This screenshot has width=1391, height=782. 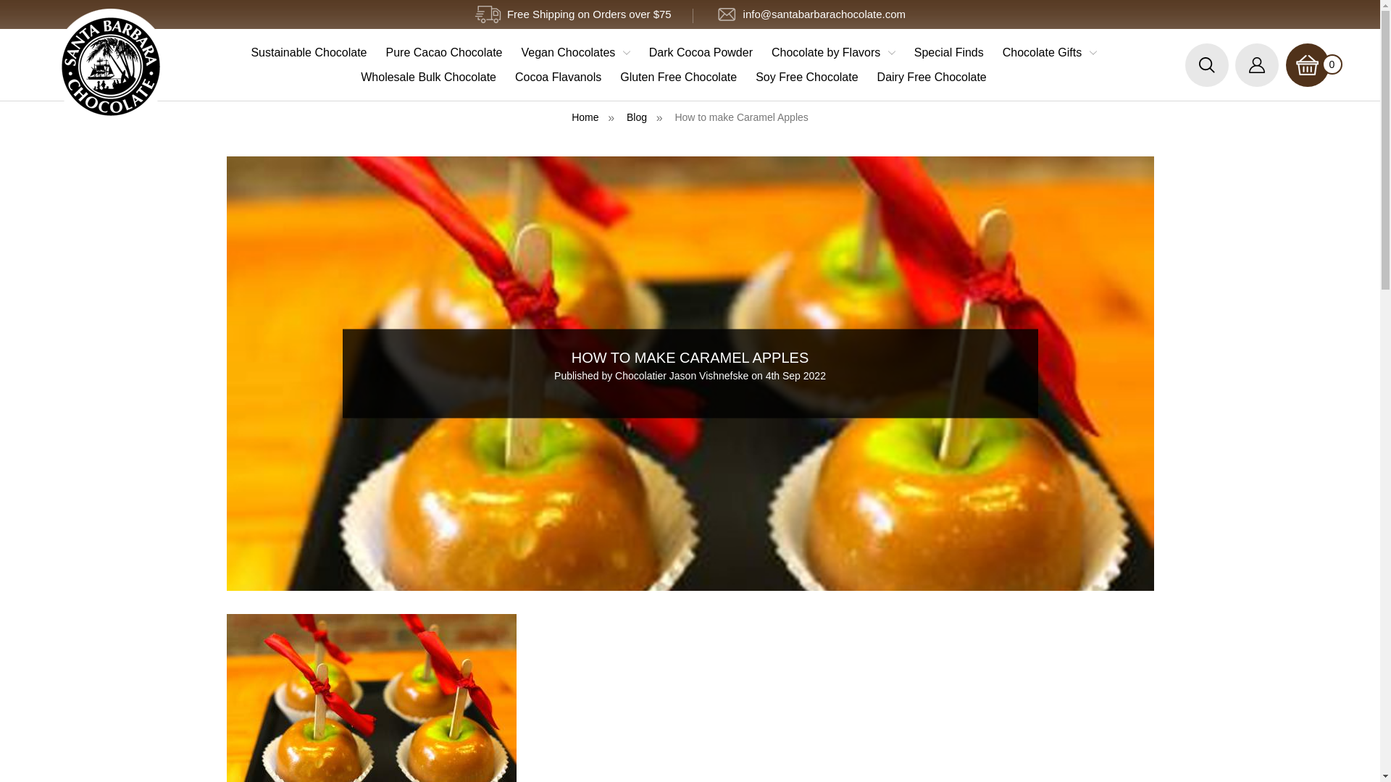 What do you see at coordinates (575, 52) in the screenshot?
I see `Vegan Chocolates` at bounding box center [575, 52].